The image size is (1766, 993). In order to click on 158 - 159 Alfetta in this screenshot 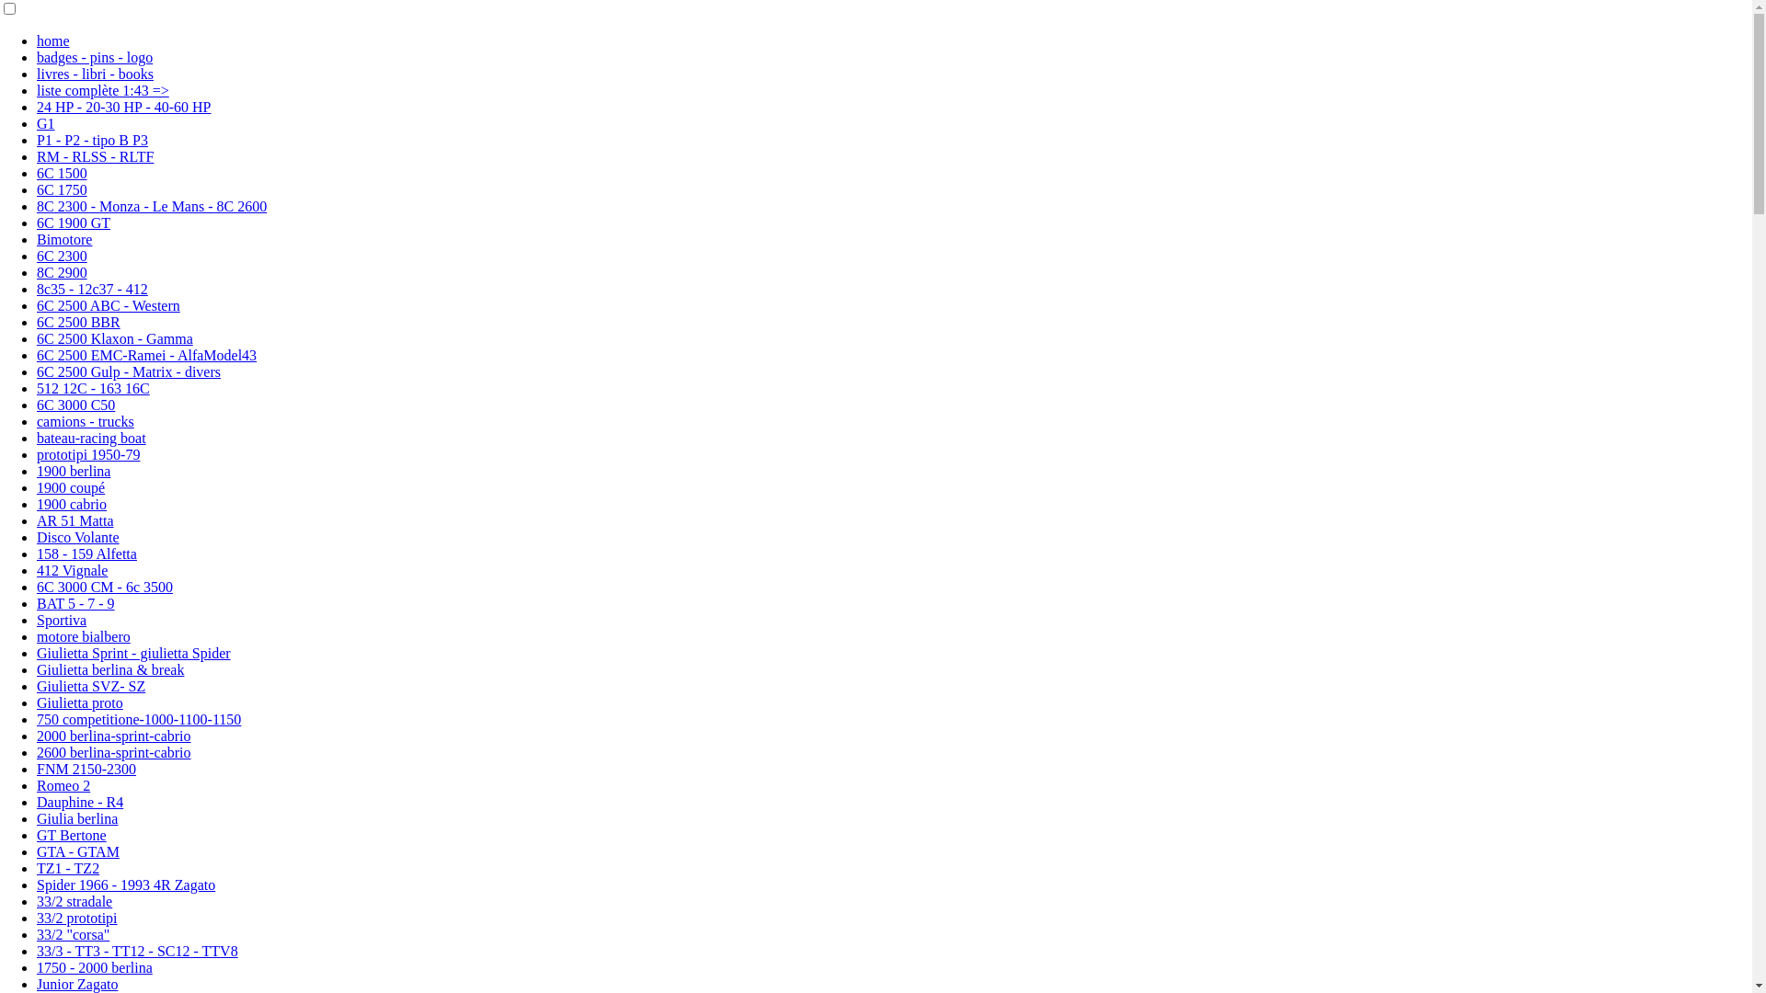, I will do `click(86, 554)`.